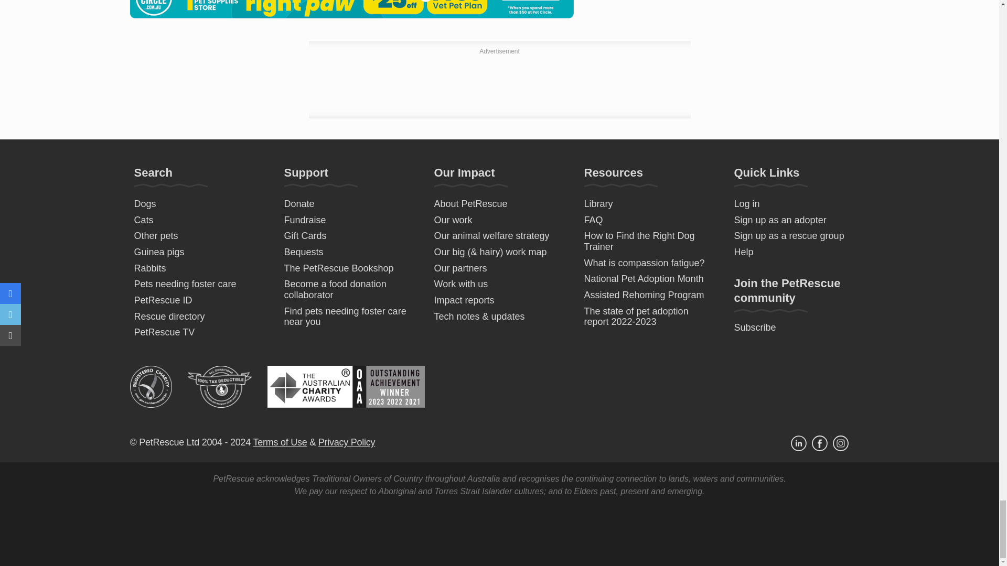 This screenshot has height=566, width=1007. Describe the element at coordinates (499, 84) in the screenshot. I see `3rd party ad content` at that location.